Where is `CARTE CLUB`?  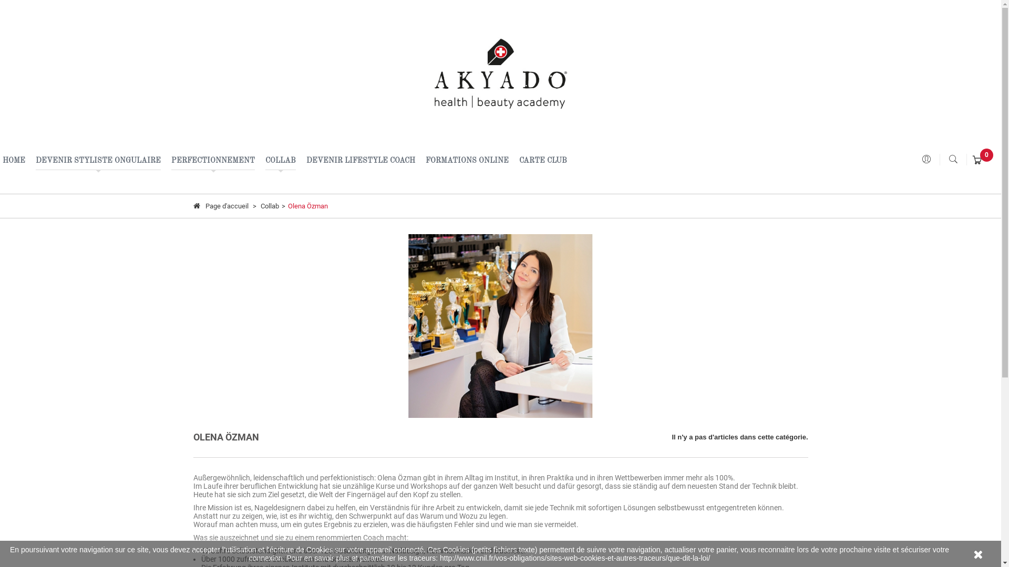 CARTE CLUB is located at coordinates (543, 161).